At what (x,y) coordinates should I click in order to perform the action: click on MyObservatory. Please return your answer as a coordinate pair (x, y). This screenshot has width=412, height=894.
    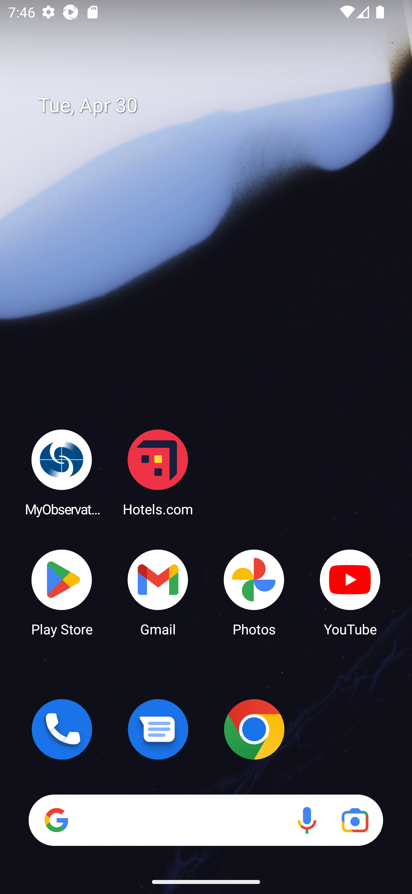
    Looking at the image, I should click on (62, 472).